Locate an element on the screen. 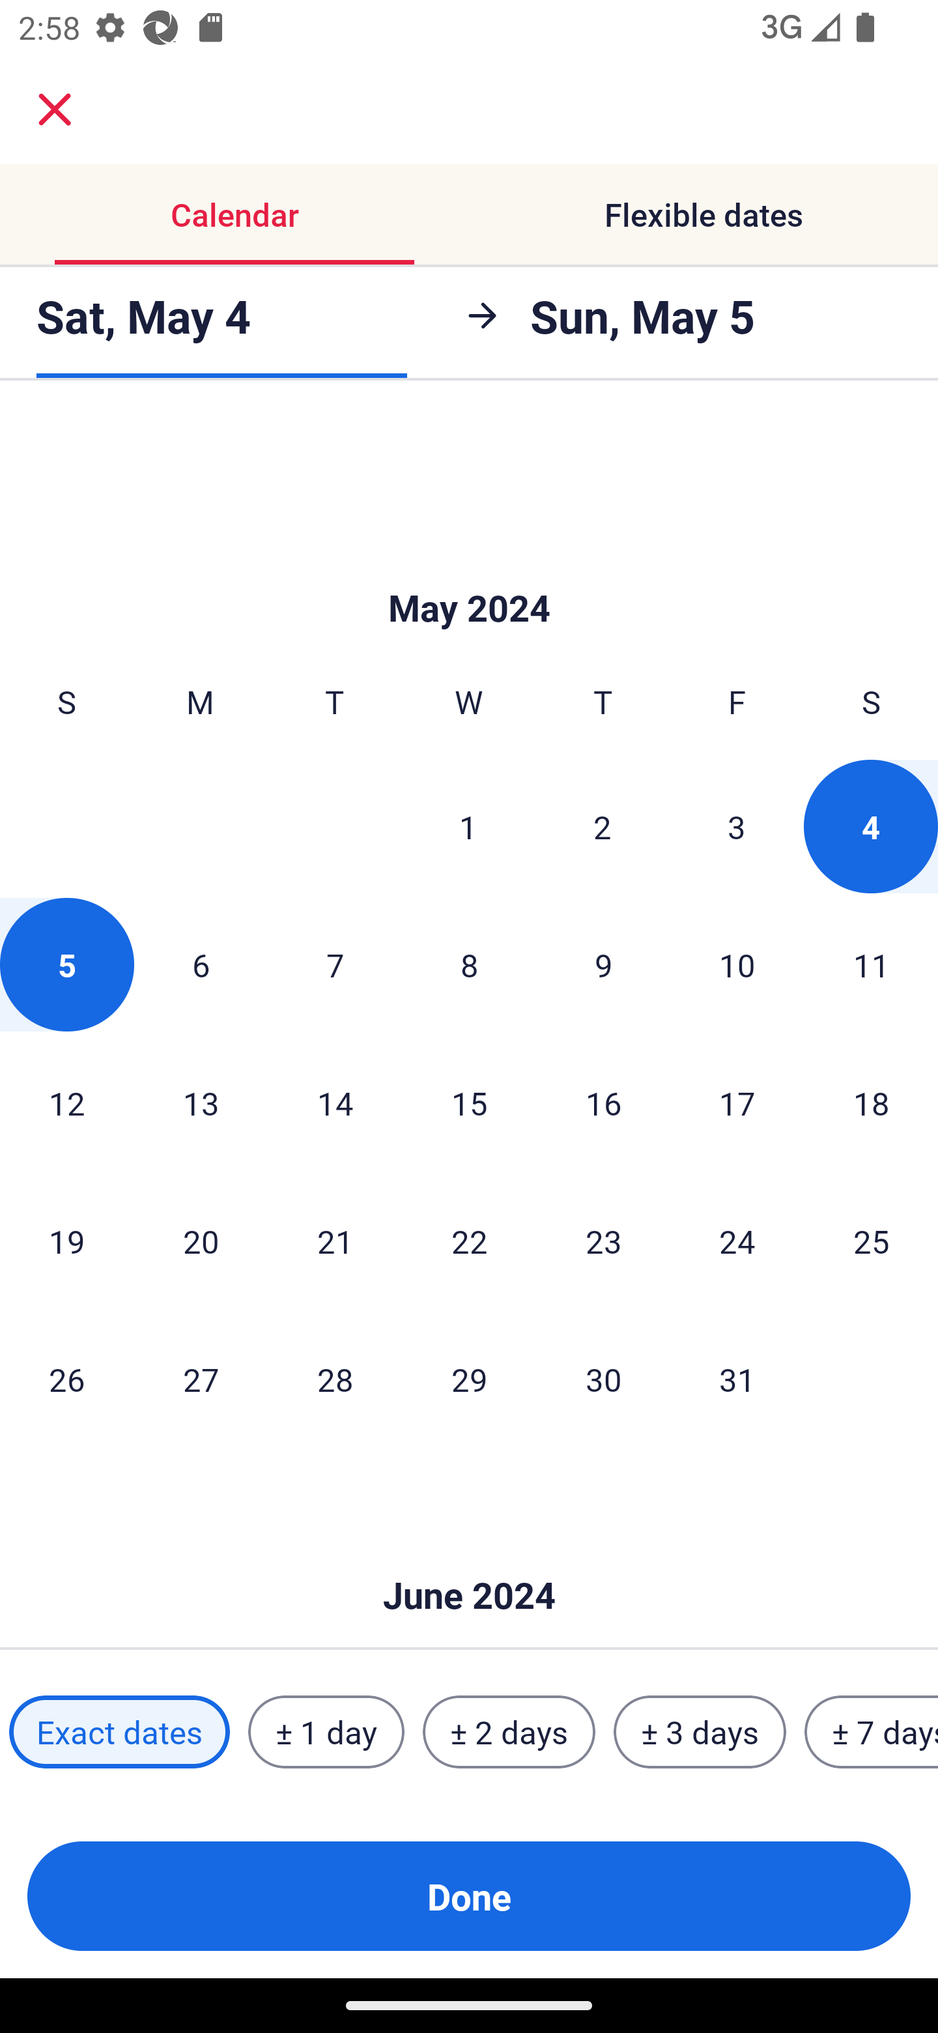 The width and height of the screenshot is (938, 2033). 21 Tuesday, May 21, 2024 is located at coordinates (335, 1241).